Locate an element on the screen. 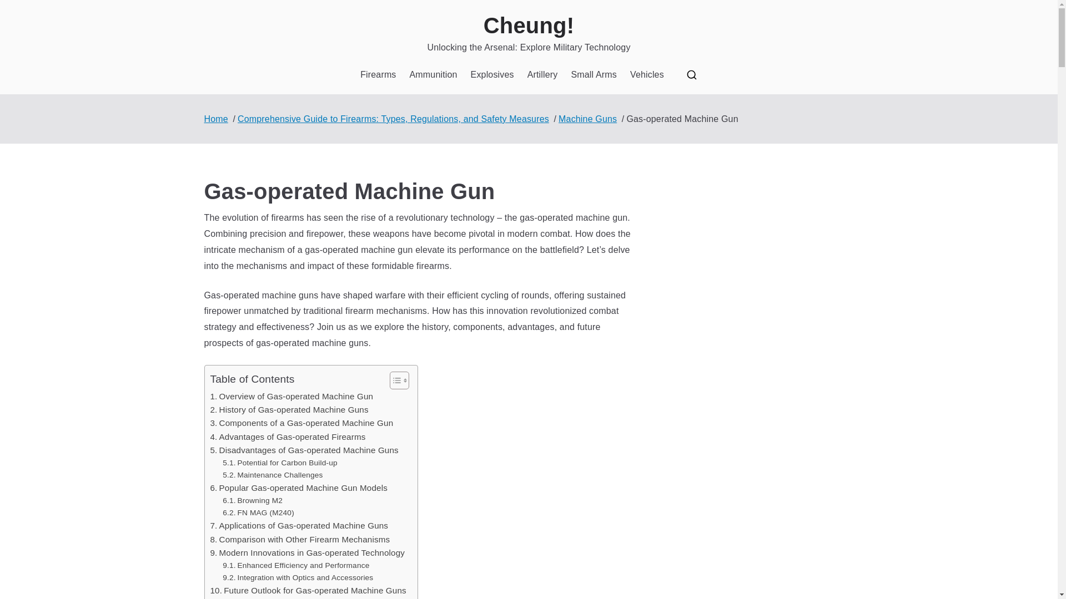  Disadvantages of Gas-operated Machine Guns is located at coordinates (304, 450).